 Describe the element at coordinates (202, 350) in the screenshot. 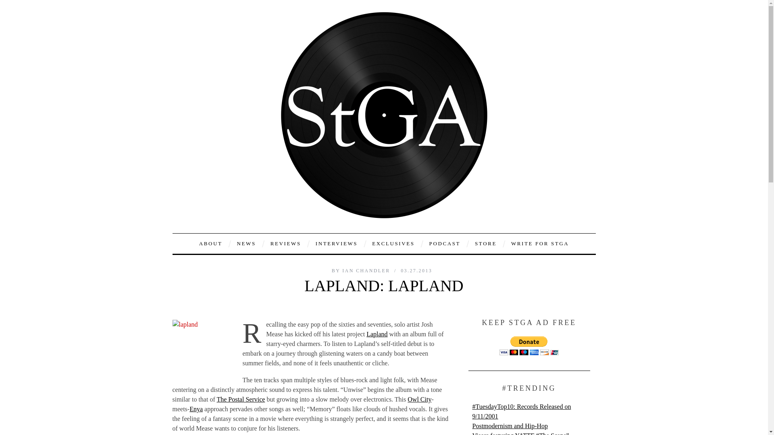

I see `lapland` at that location.